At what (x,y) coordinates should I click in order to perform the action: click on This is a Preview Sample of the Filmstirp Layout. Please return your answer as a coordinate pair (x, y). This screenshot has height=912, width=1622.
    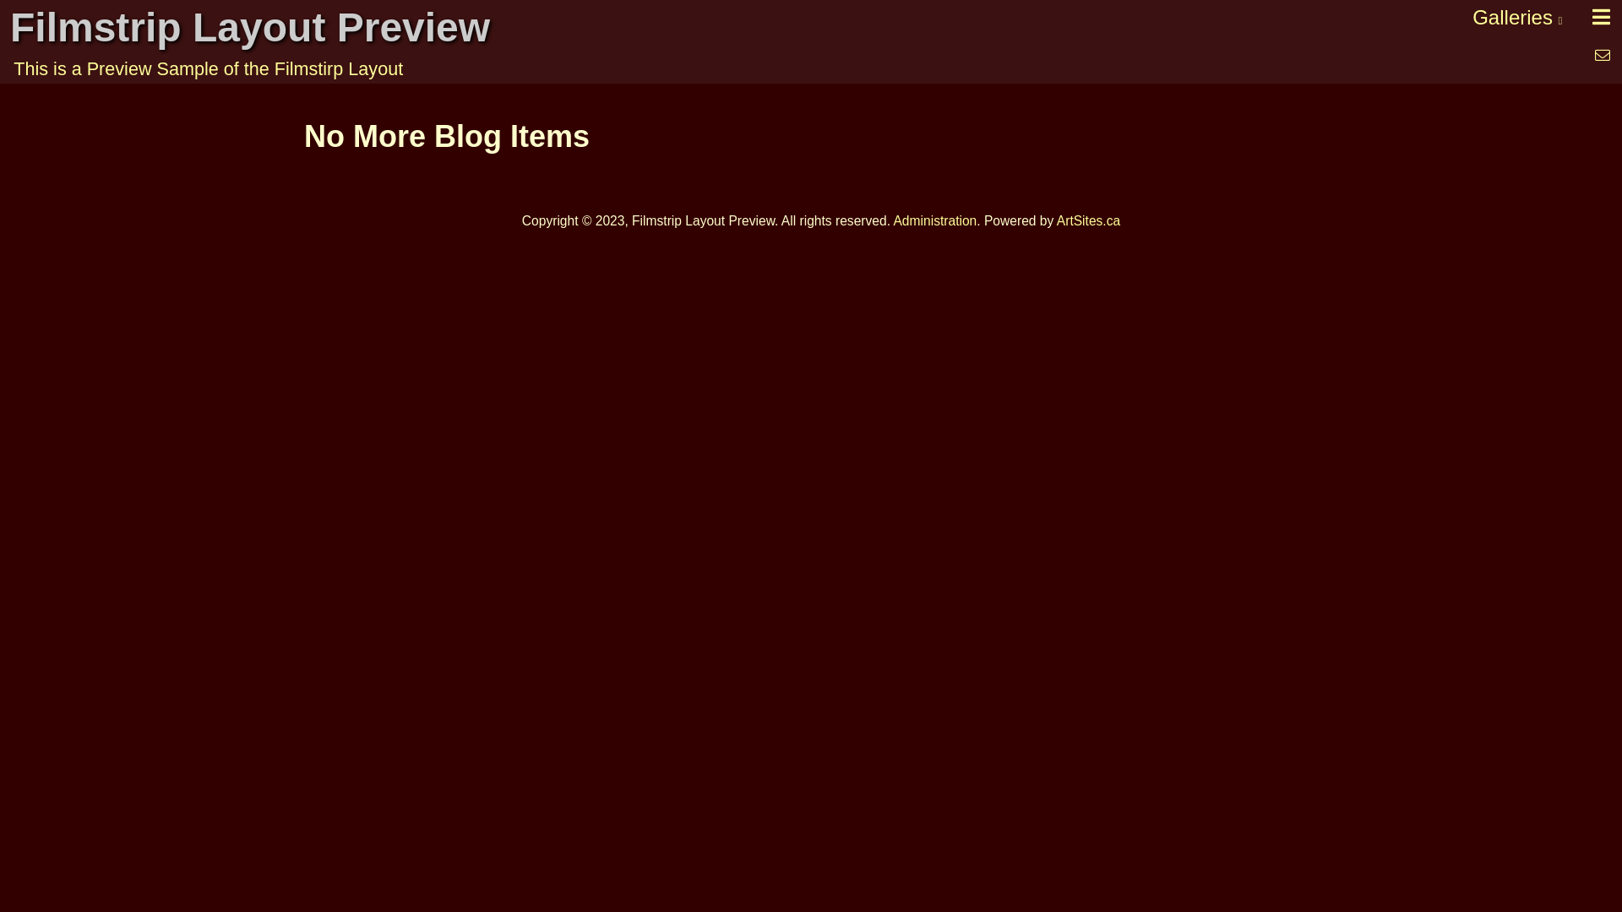
    Looking at the image, I should click on (735, 69).